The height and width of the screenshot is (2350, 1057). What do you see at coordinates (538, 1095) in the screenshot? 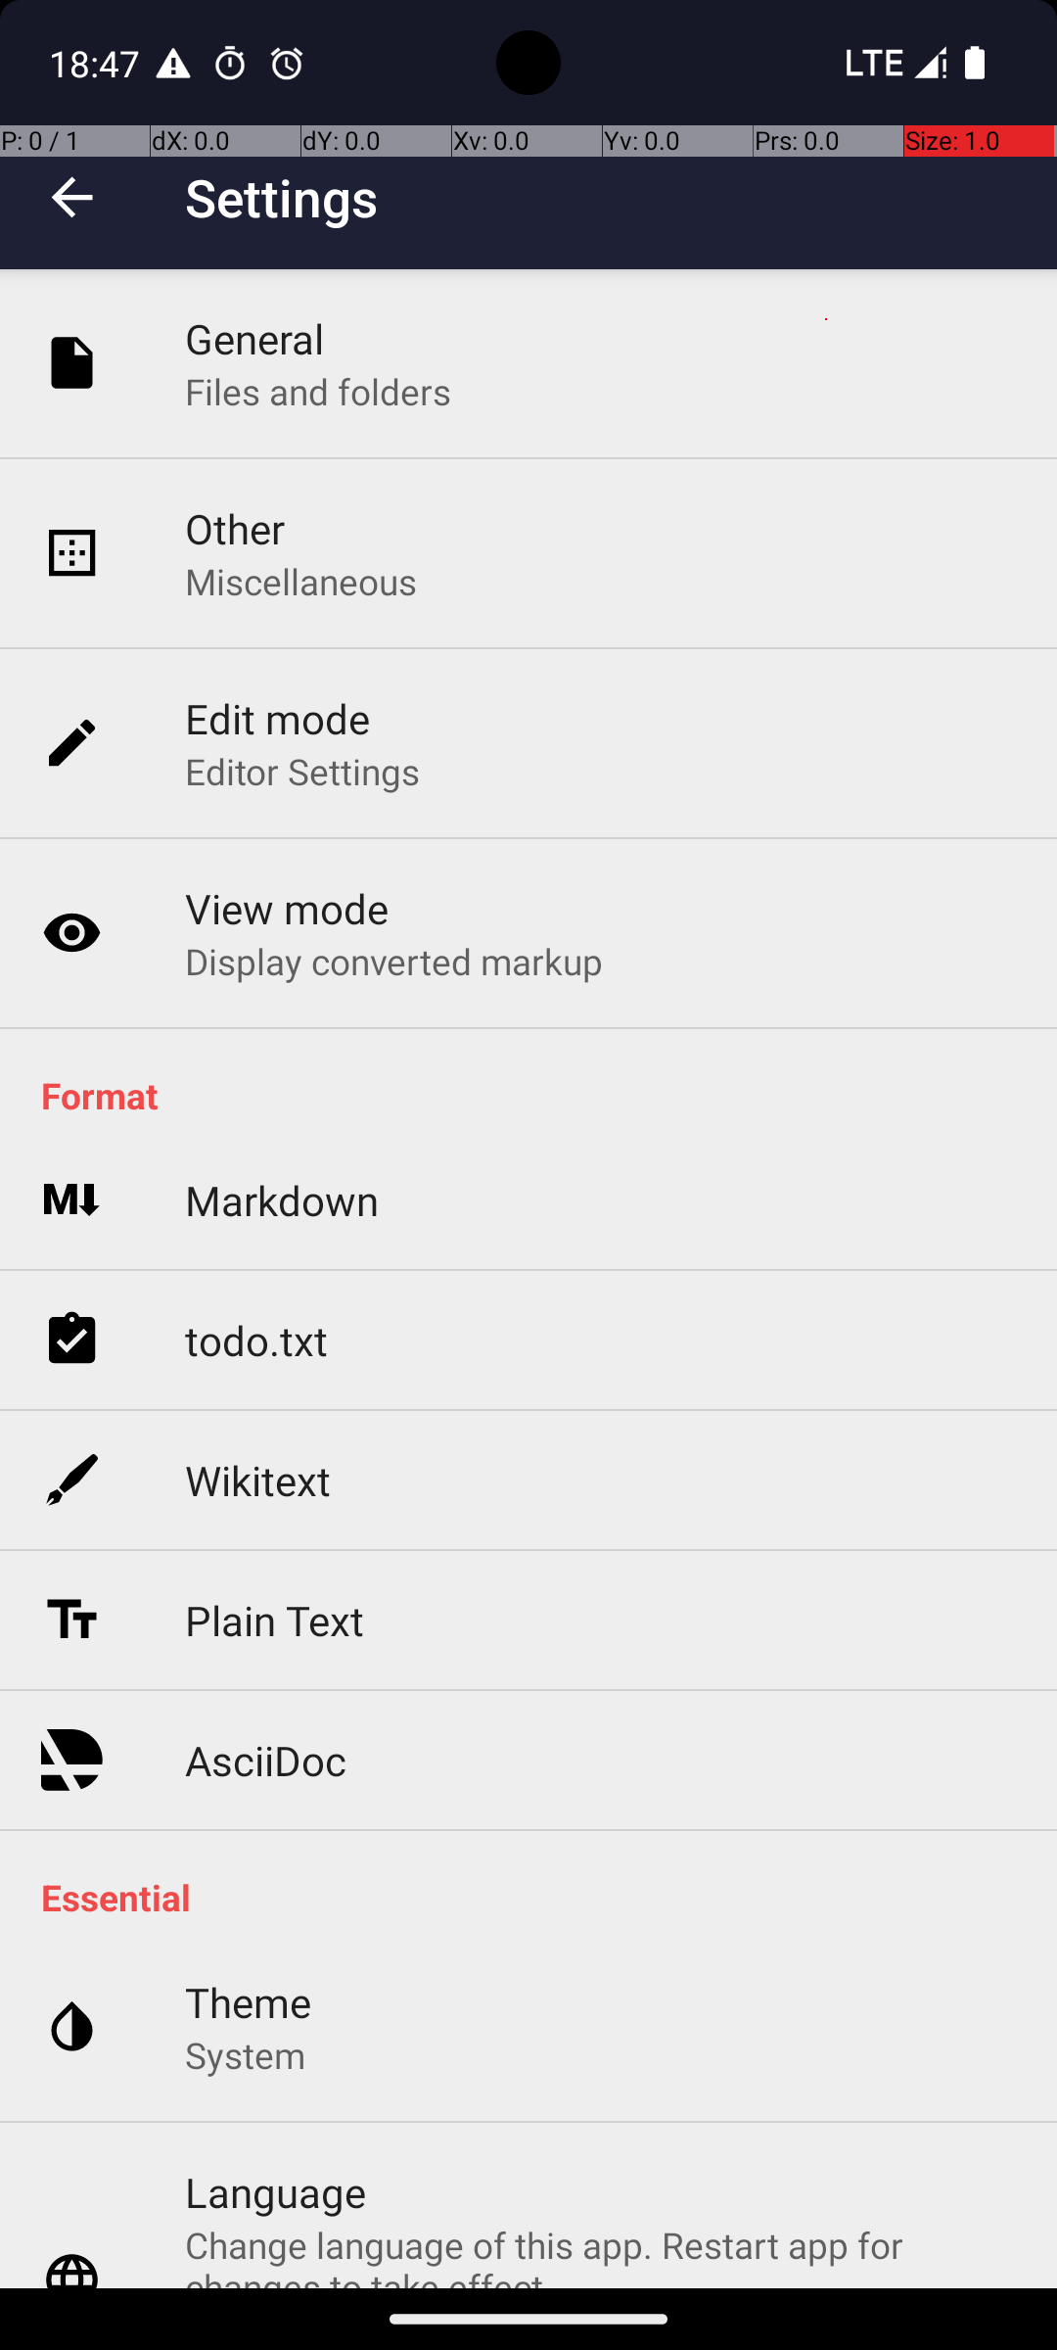
I see `Format` at bounding box center [538, 1095].